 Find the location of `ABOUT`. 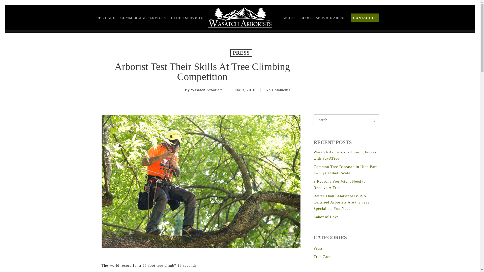

ABOUT is located at coordinates (289, 18).